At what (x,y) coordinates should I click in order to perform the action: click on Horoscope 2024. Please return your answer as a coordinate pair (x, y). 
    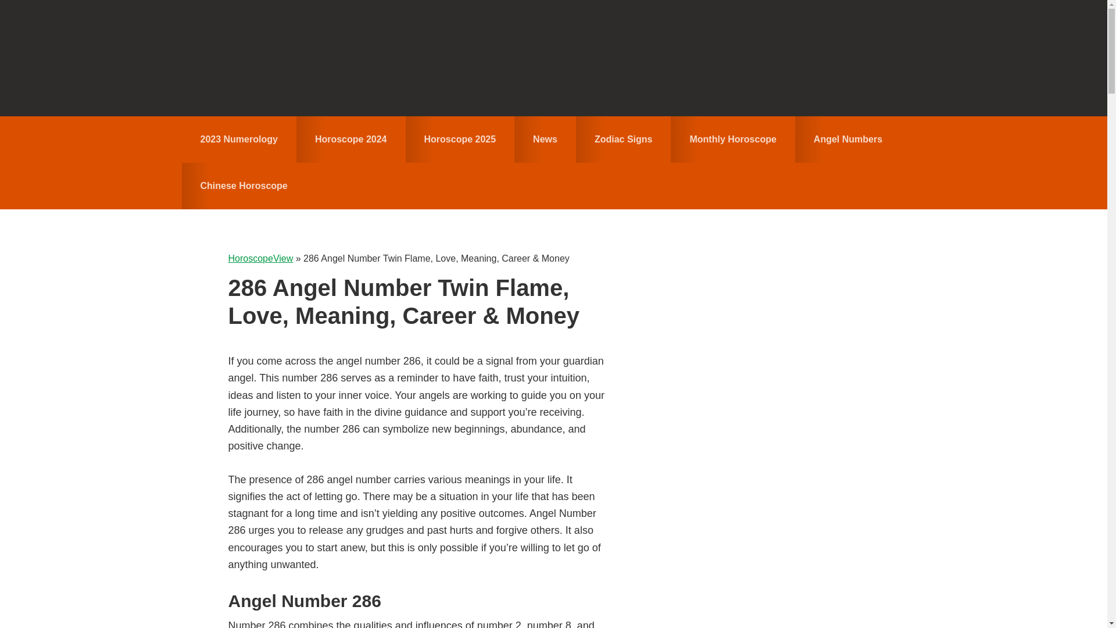
    Looking at the image, I should click on (351, 139).